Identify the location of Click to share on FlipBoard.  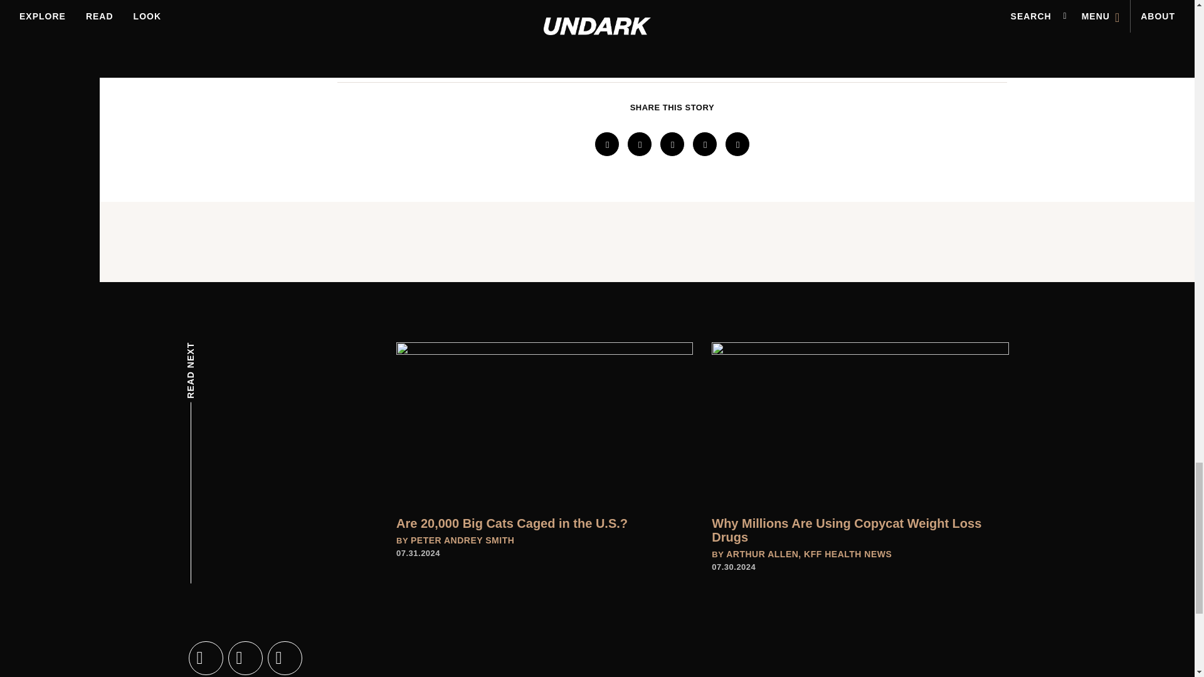
(705, 144).